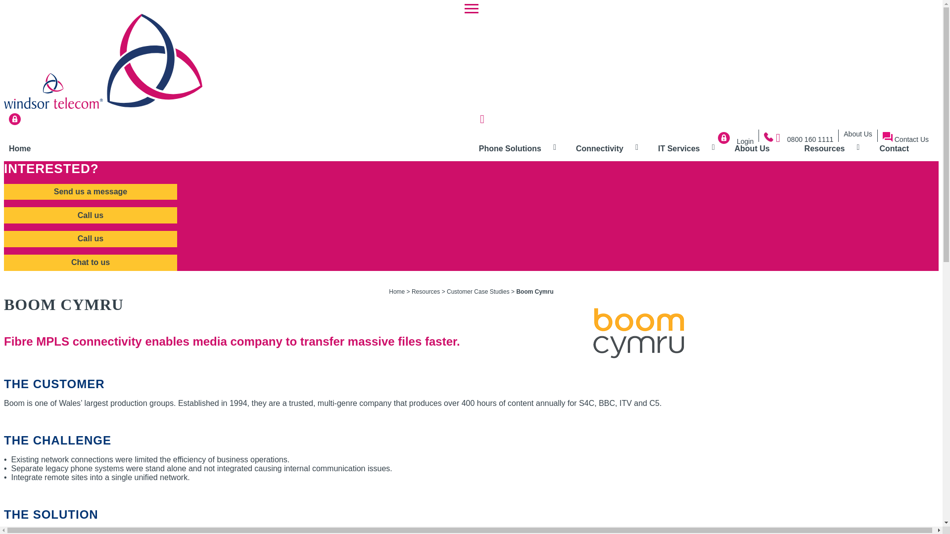  I want to click on Contact Us, so click(905, 139).